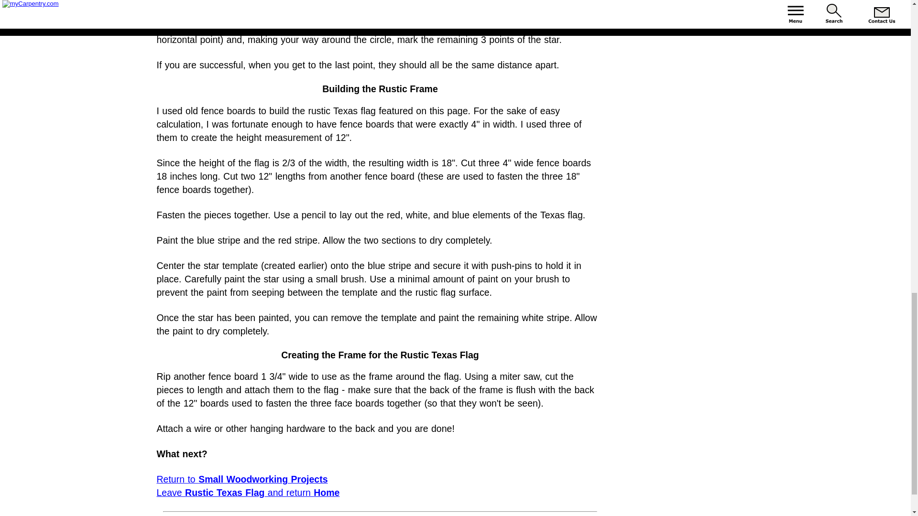  What do you see at coordinates (242, 479) in the screenshot?
I see `Return to Small Woodworking Projects` at bounding box center [242, 479].